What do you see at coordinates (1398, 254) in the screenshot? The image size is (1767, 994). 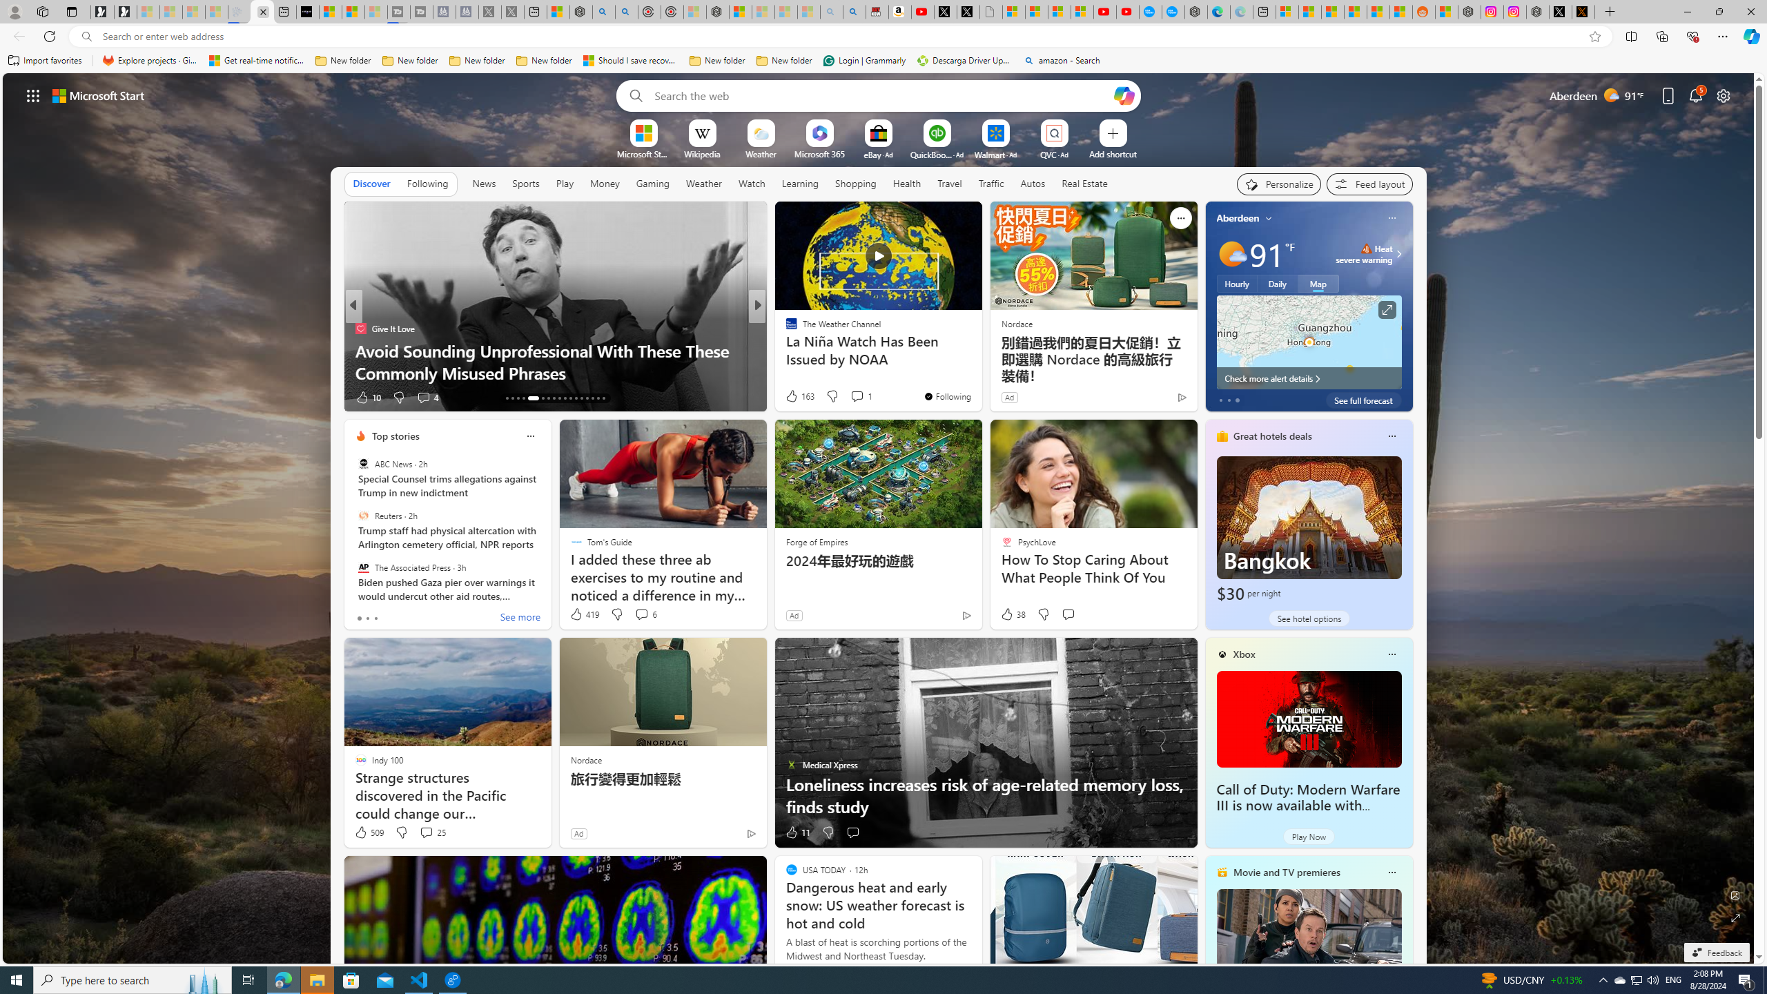 I see `Class: weather-arrow-glyph` at bounding box center [1398, 254].